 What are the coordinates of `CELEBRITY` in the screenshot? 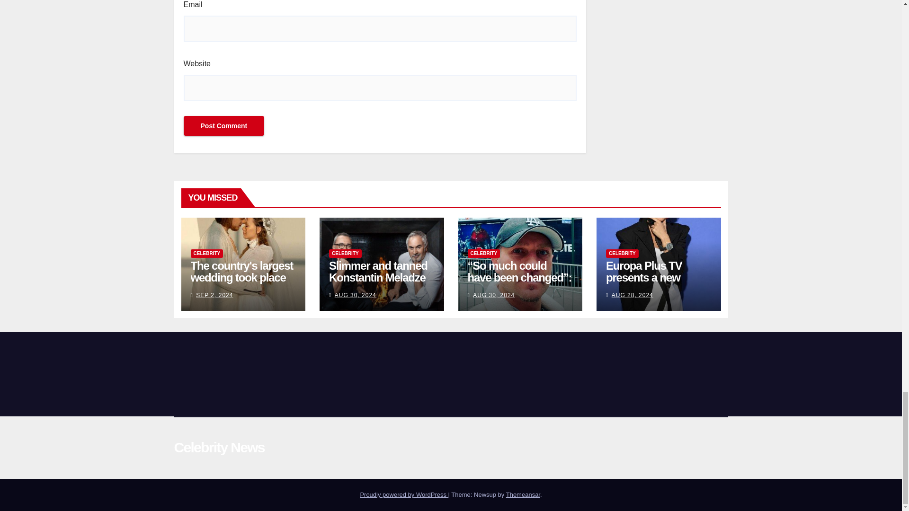 It's located at (346, 254).